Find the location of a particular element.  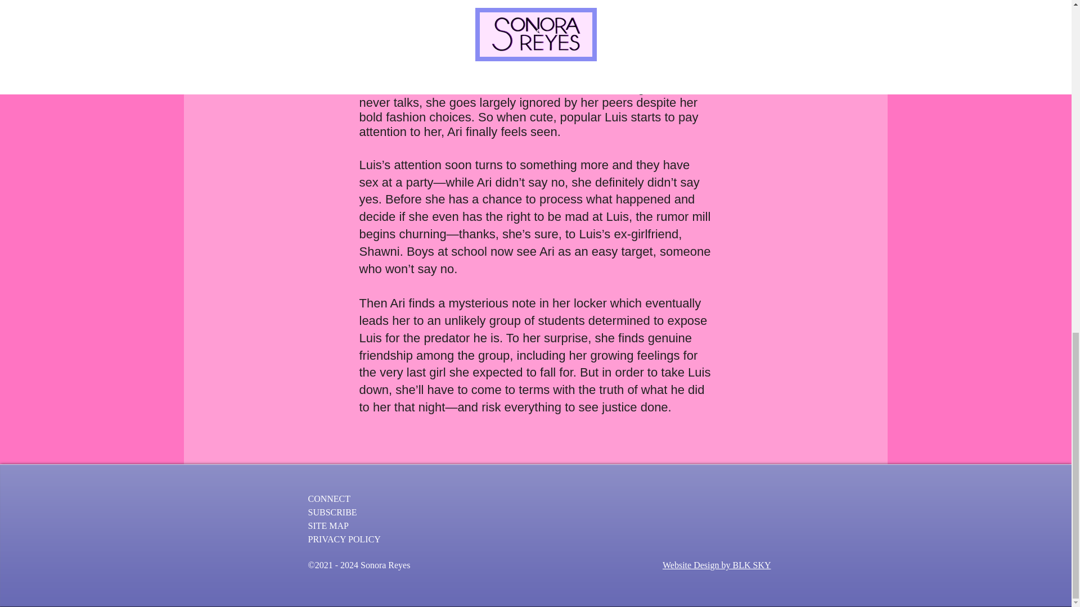

PRIVACY POLICY is located at coordinates (344, 539).